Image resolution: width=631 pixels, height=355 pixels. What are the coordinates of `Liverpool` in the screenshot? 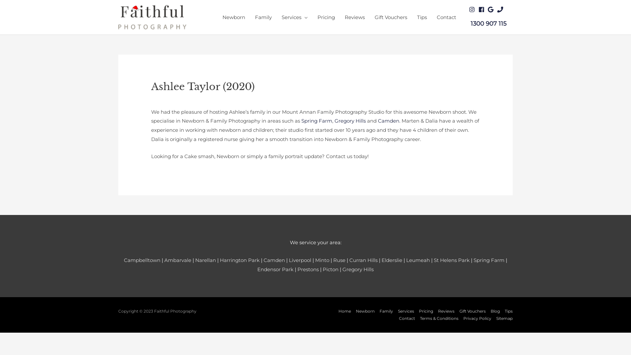 It's located at (300, 260).